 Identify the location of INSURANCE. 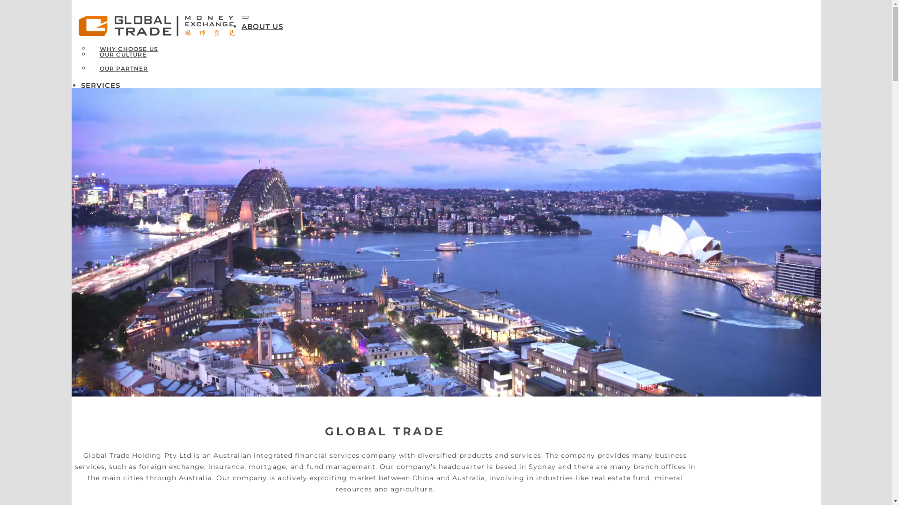
(120, 113).